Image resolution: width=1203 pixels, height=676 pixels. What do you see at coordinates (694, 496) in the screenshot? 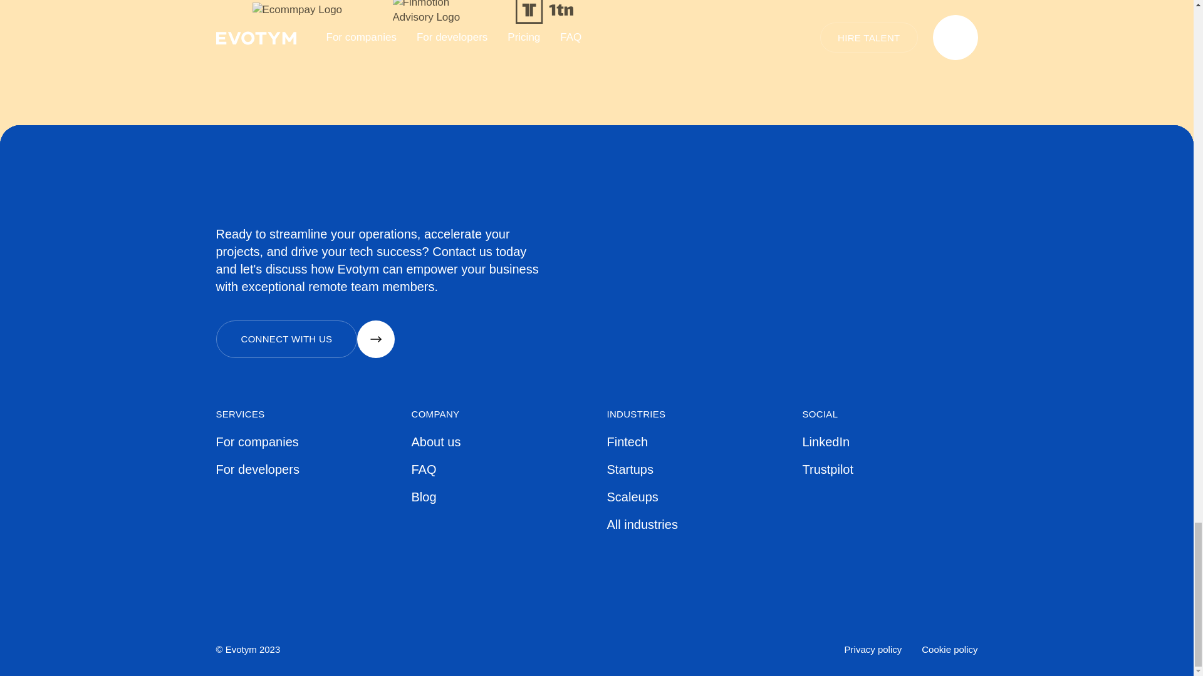
I see `Scaleups` at bounding box center [694, 496].